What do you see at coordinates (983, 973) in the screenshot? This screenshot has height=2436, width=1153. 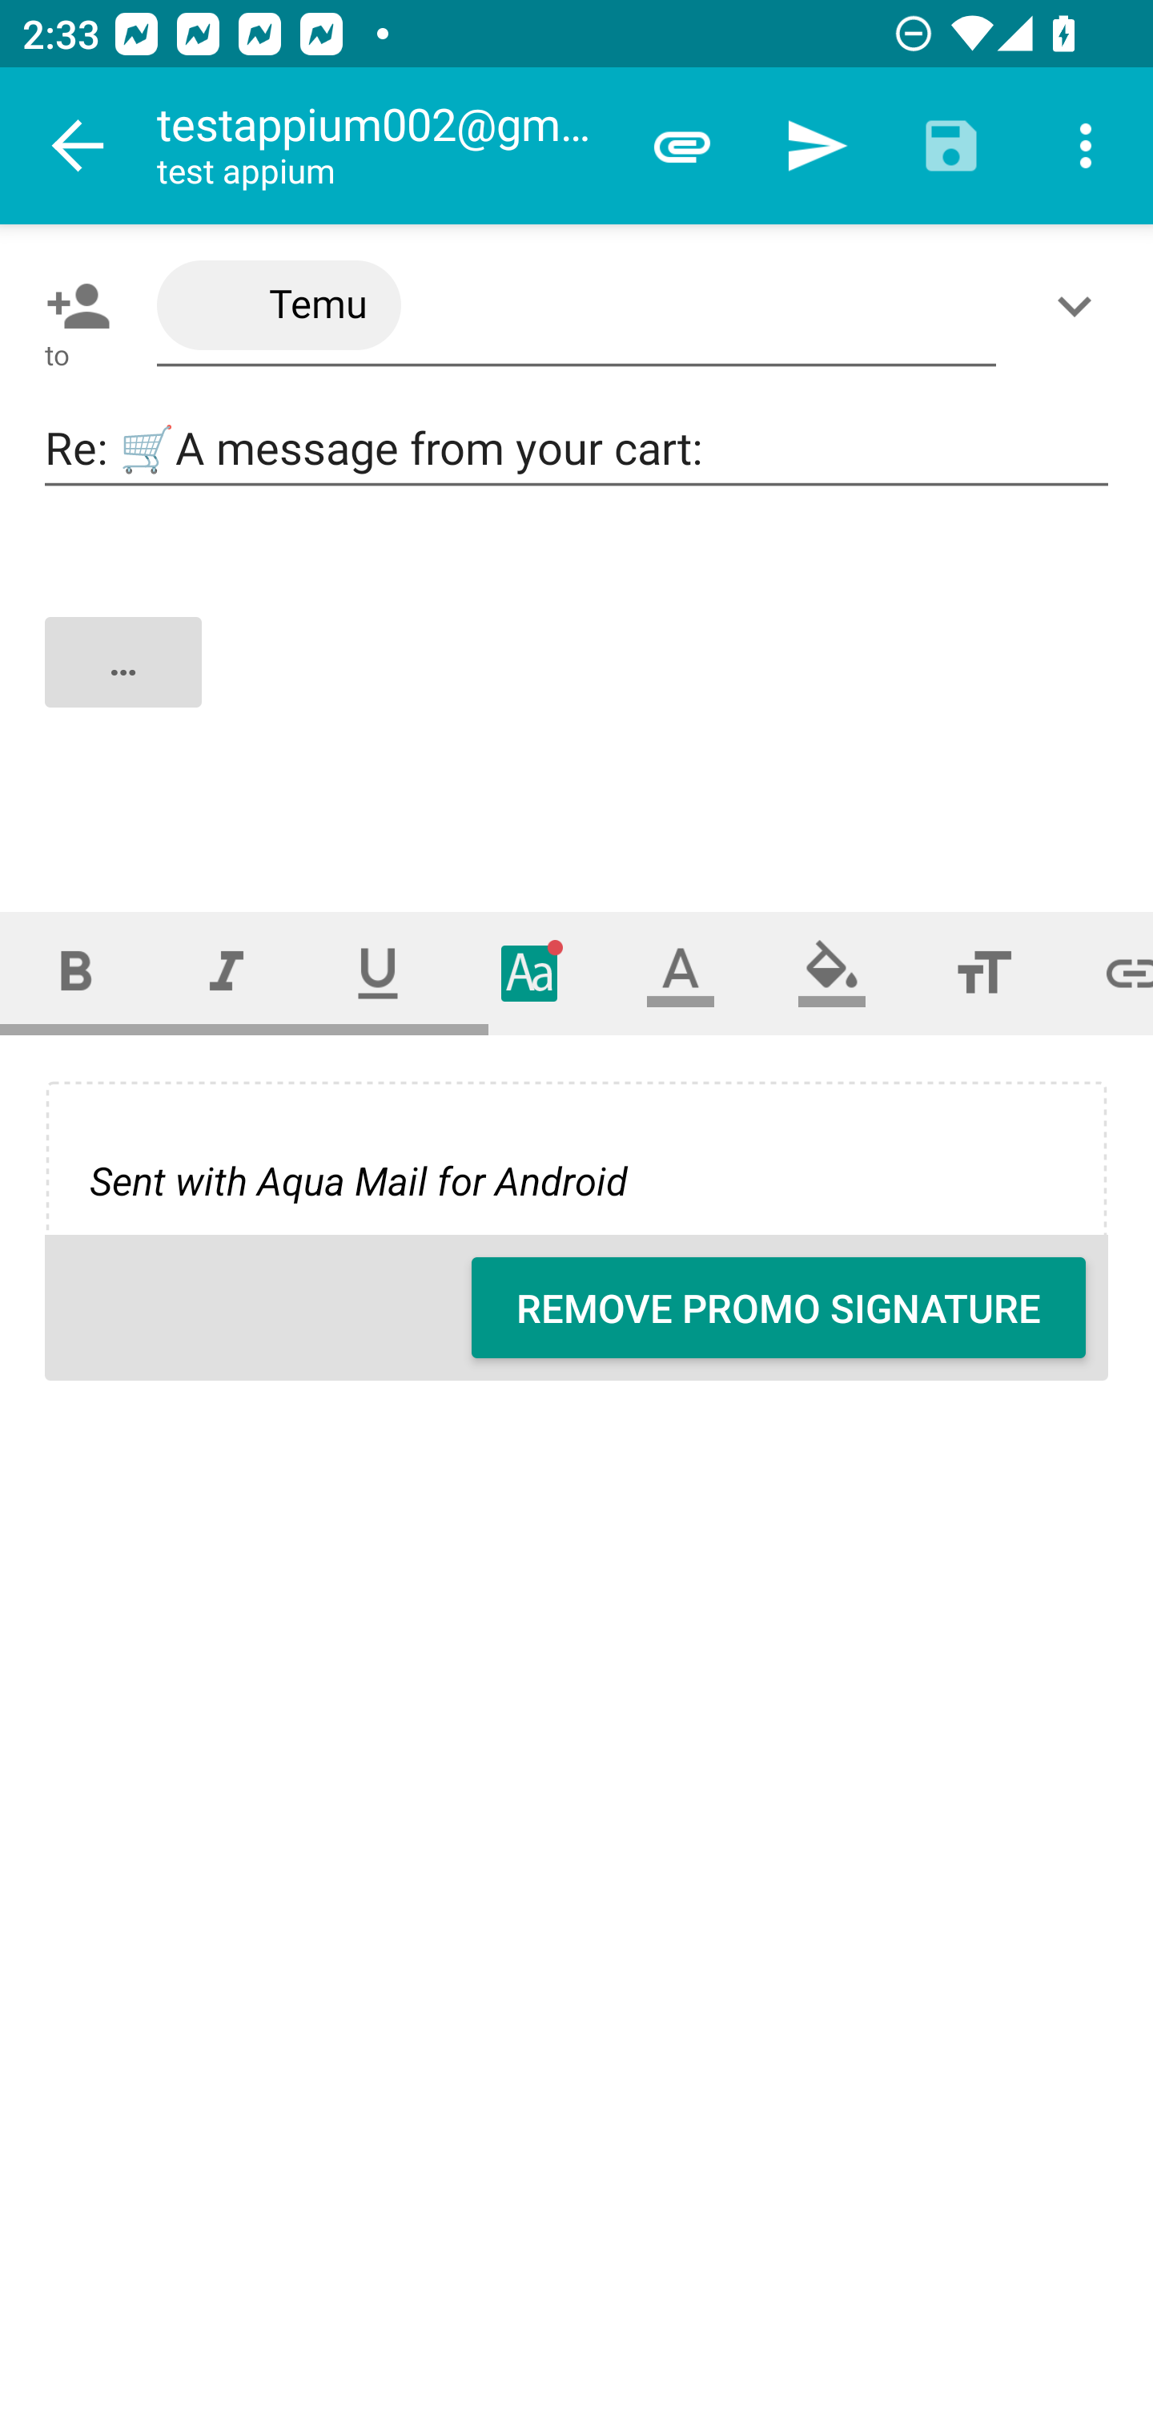 I see `Font size` at bounding box center [983, 973].